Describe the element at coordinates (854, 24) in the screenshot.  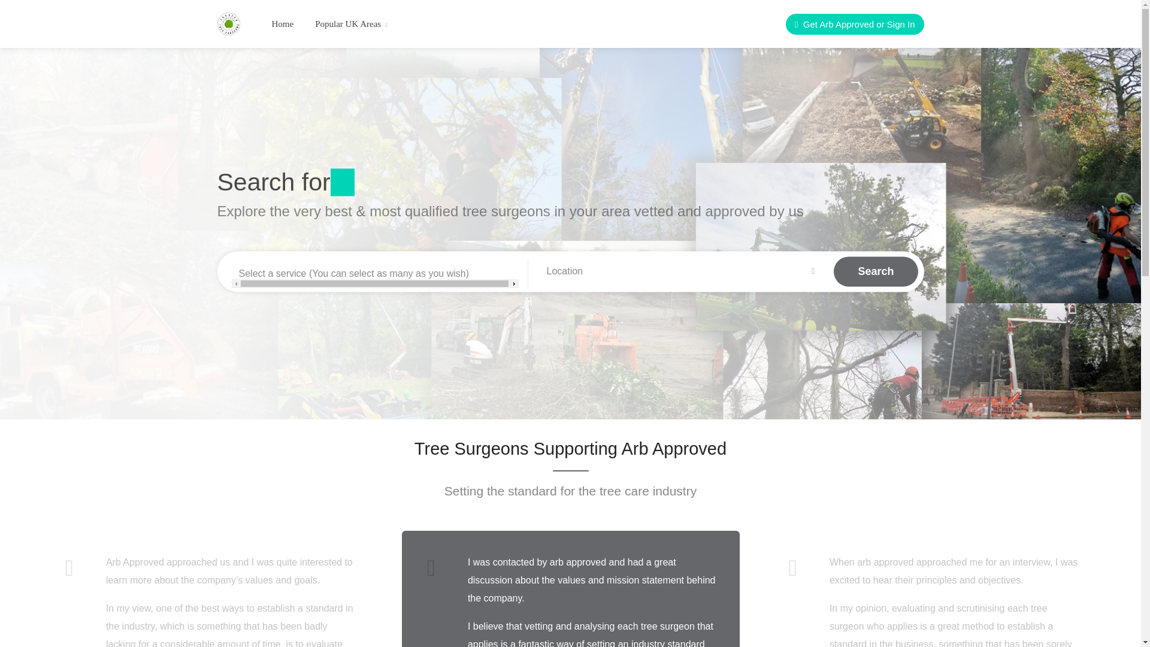
I see `Get Arb Approved or Sign In` at that location.